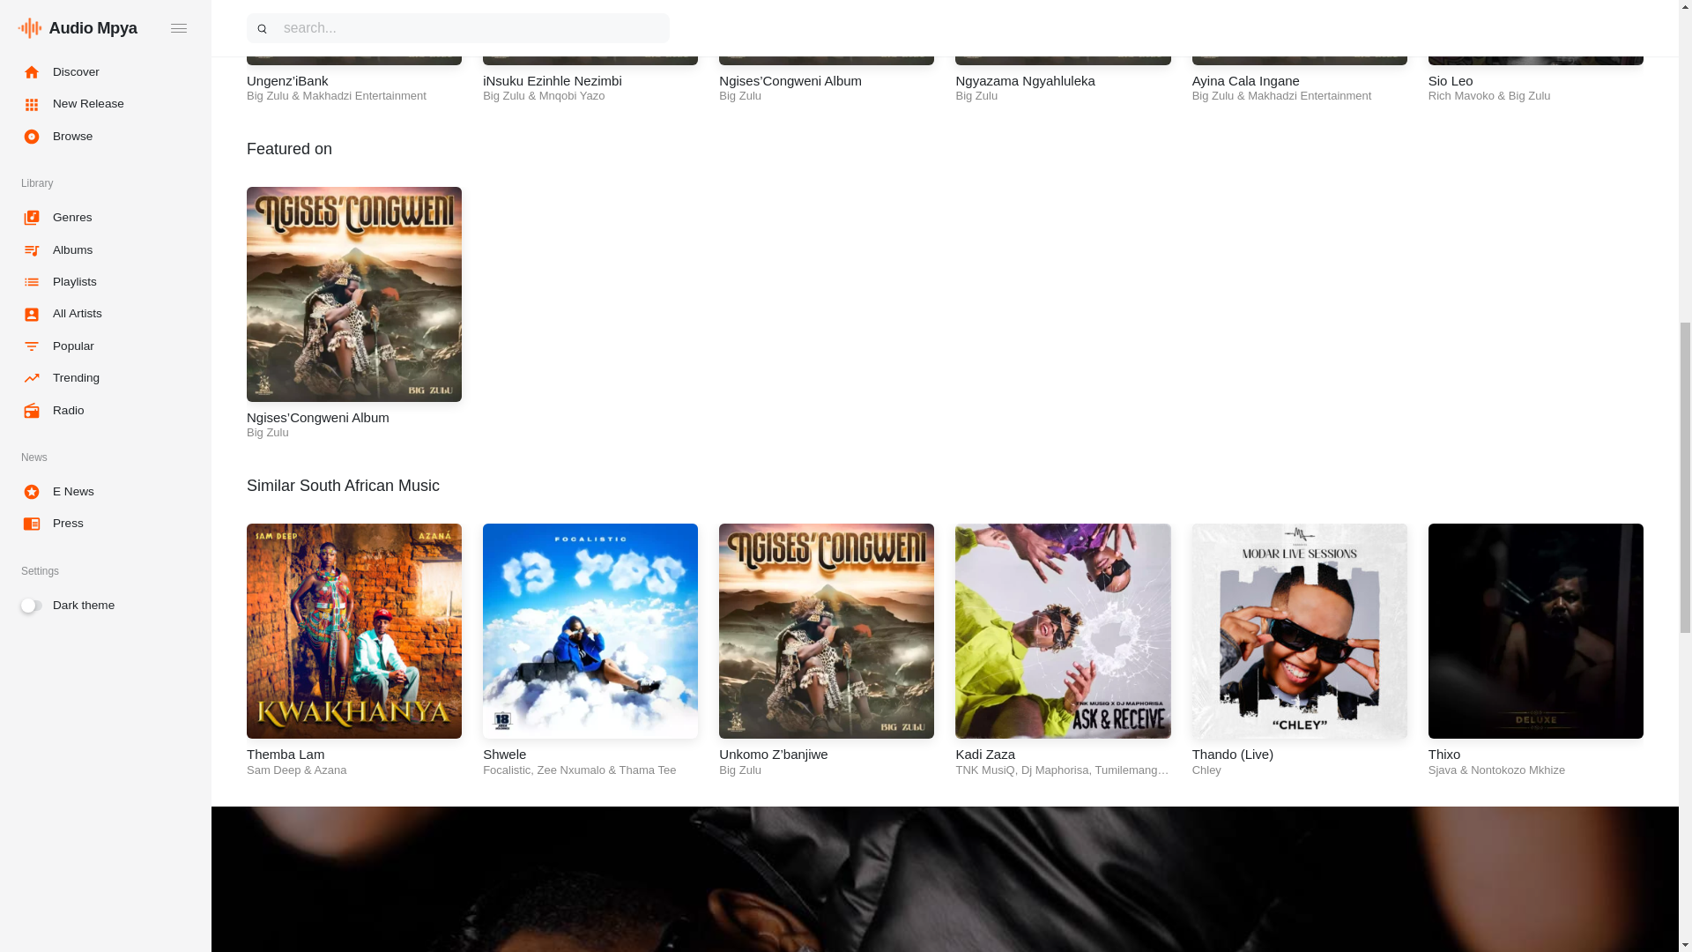  I want to click on Ngises'Congweni Album, so click(827, 32).